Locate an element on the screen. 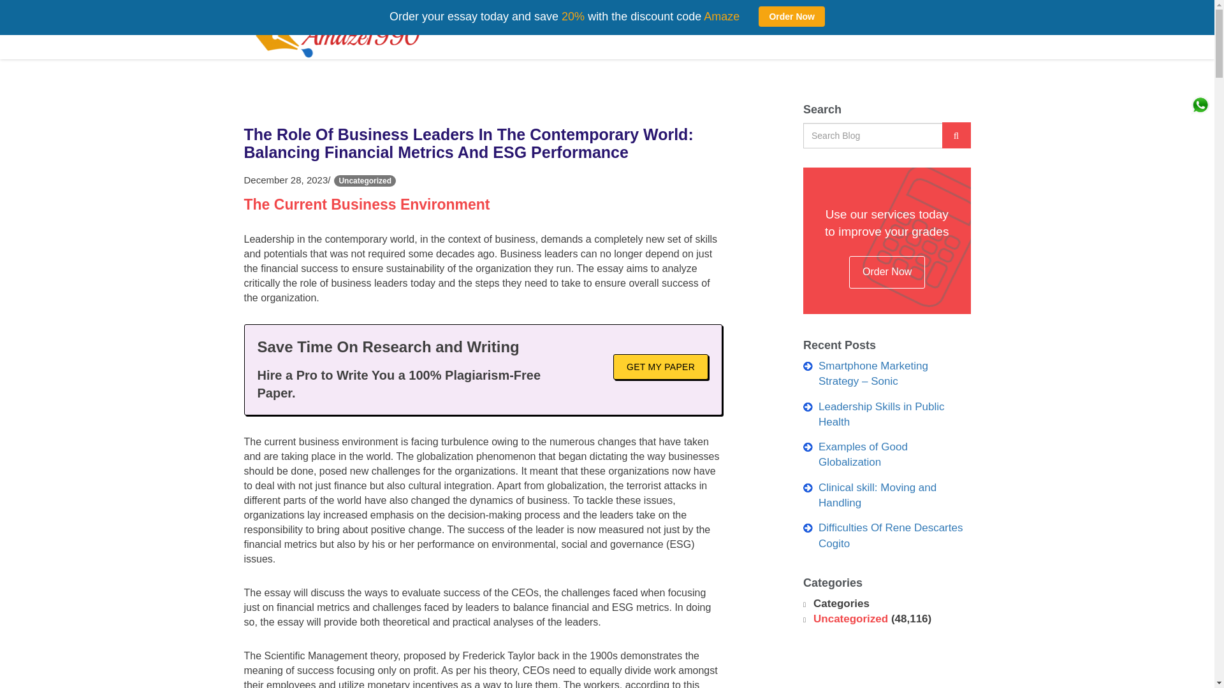  Clinical skill: Moving and Handling is located at coordinates (877, 496).